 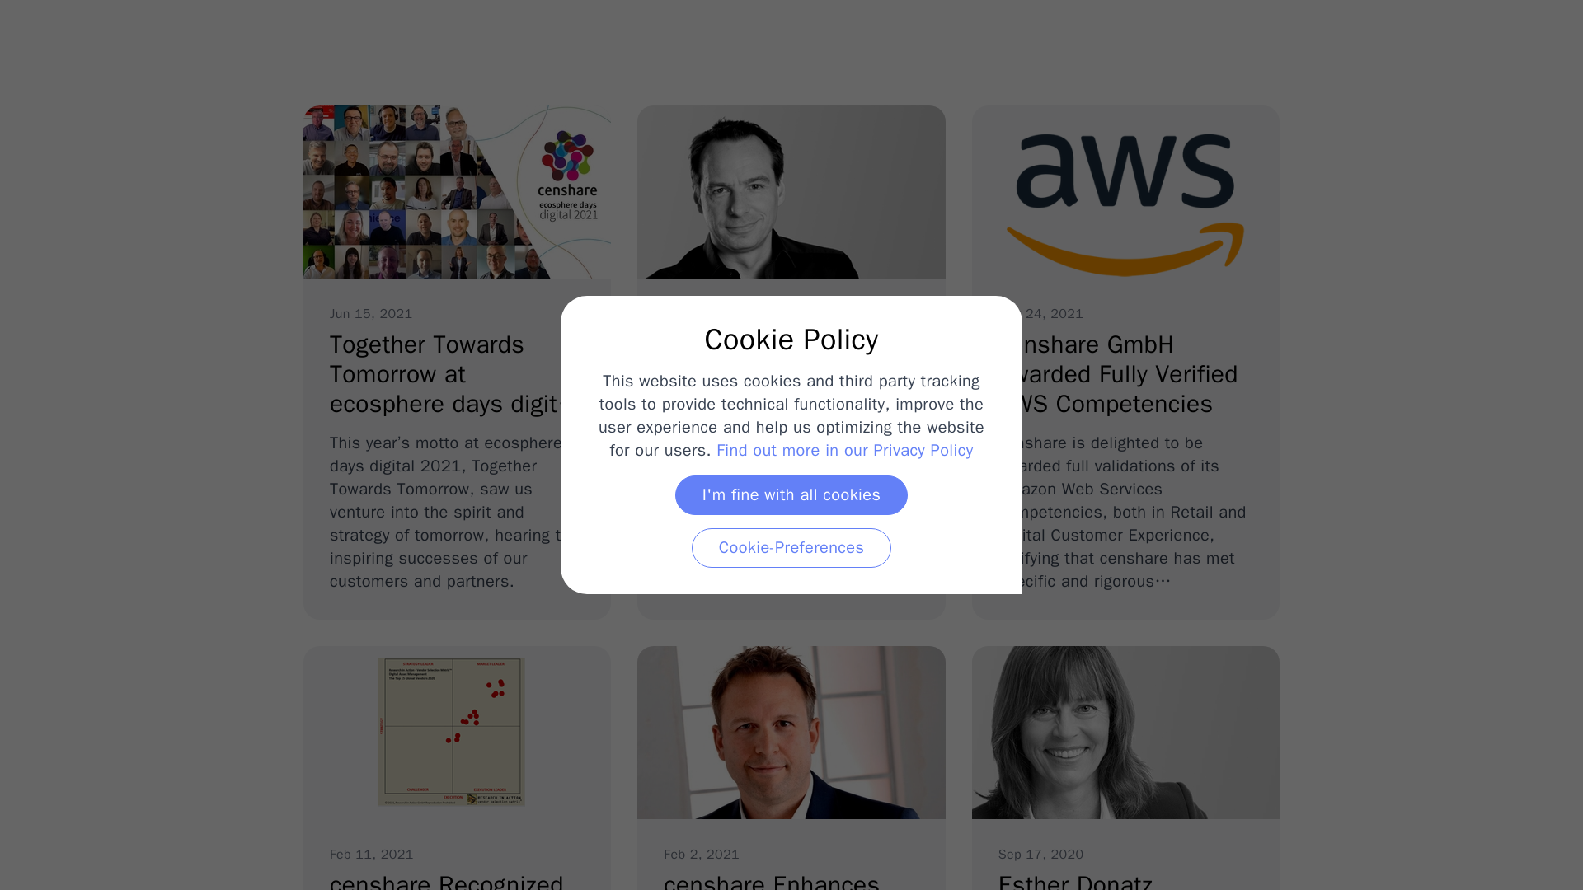 What do you see at coordinates (1125, 768) in the screenshot?
I see `Cookie-Preferences` at bounding box center [1125, 768].